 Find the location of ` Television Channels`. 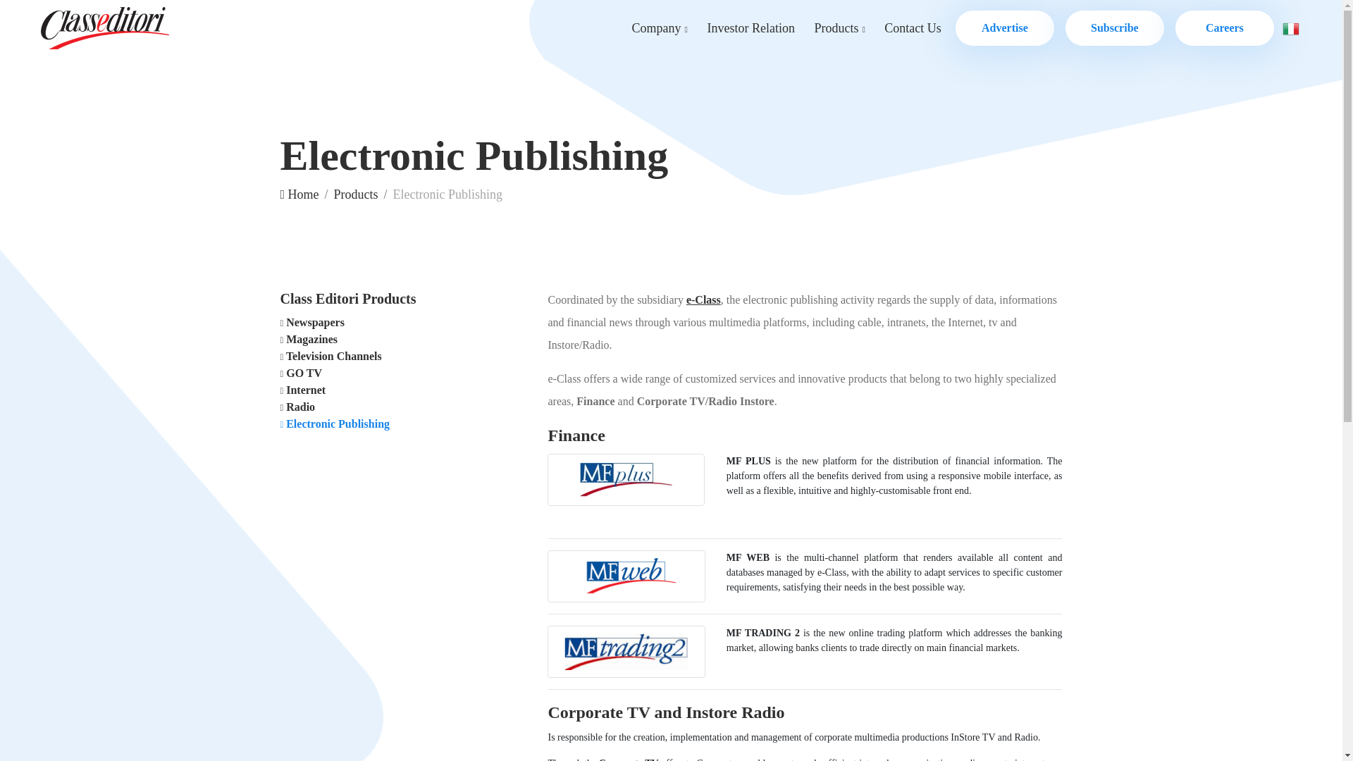

 Television Channels is located at coordinates (330, 356).